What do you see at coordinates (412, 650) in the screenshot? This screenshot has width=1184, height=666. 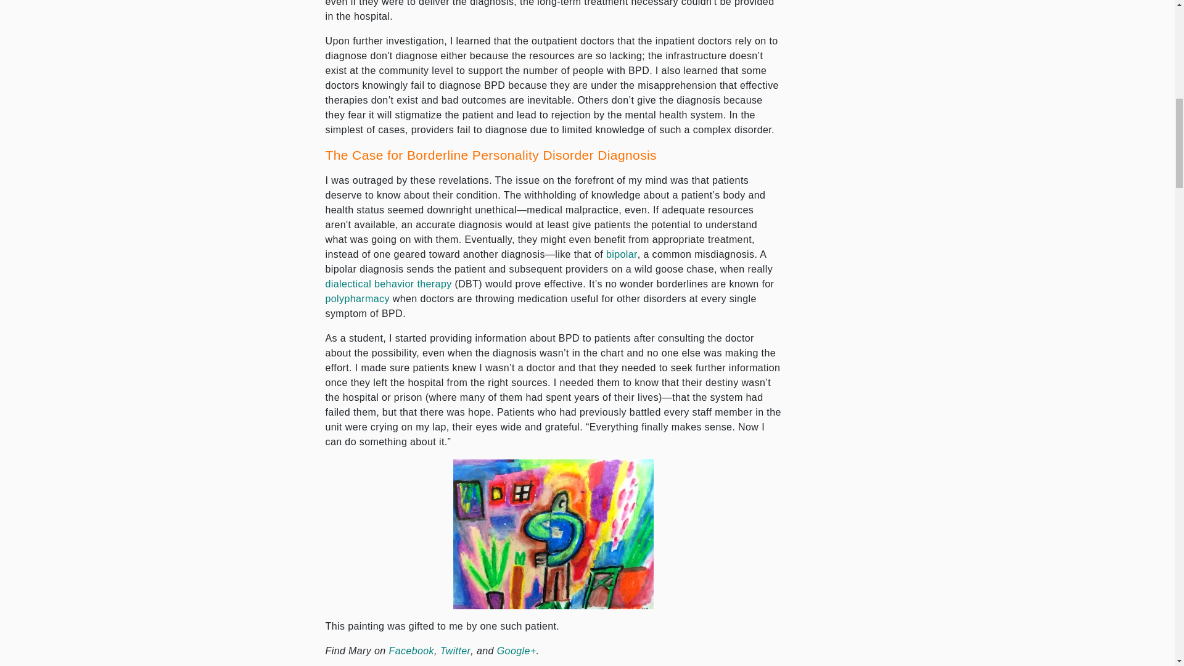 I see `Mary Hofert on Facebook` at bounding box center [412, 650].